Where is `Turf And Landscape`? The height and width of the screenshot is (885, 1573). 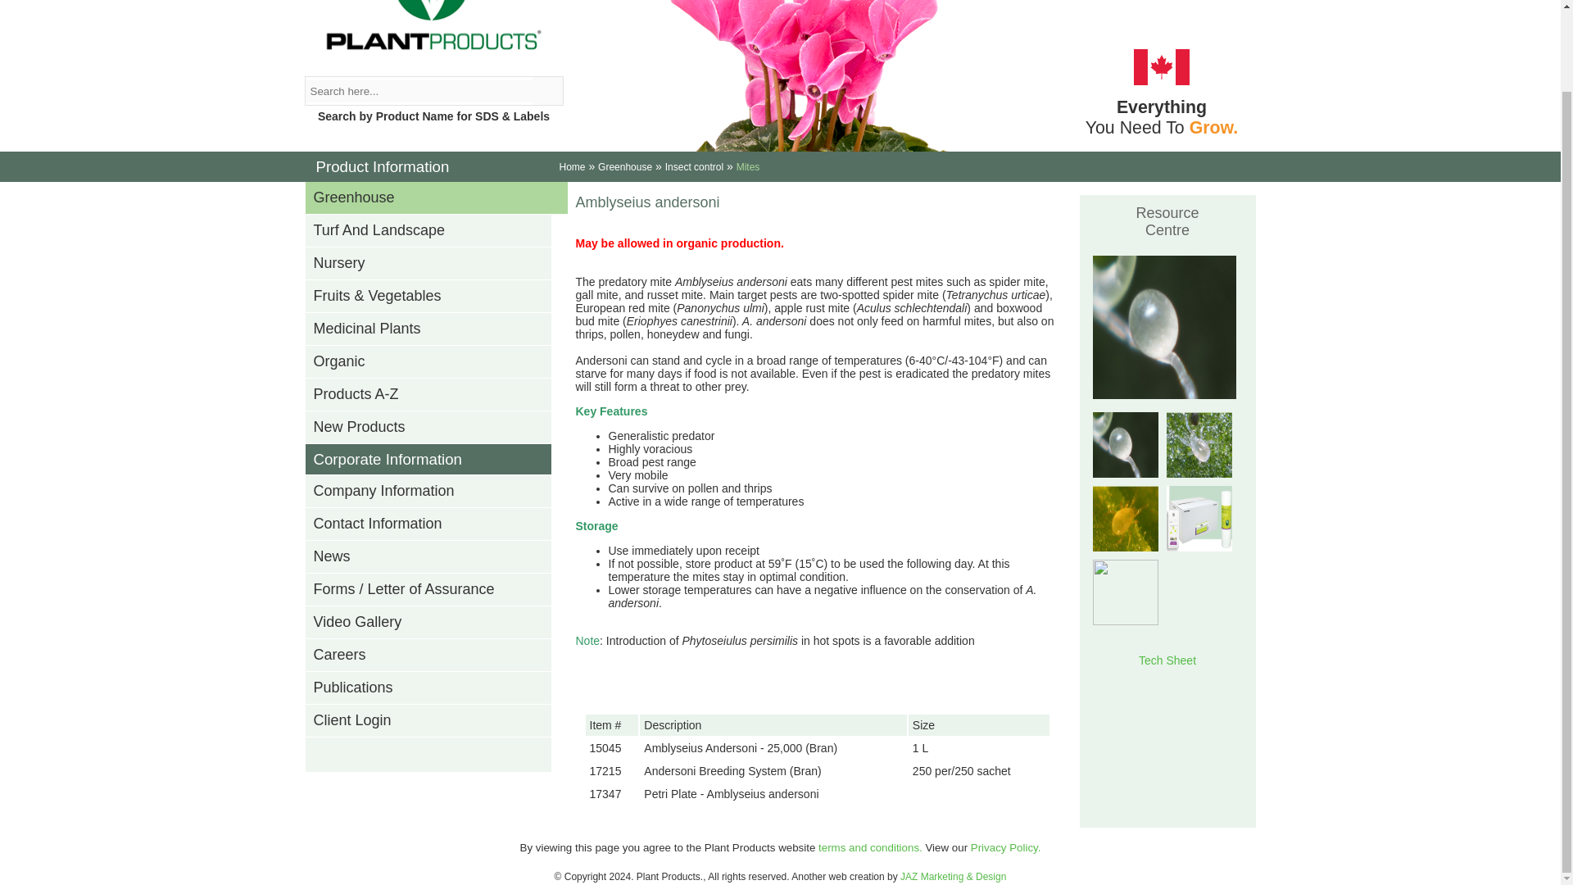 Turf And Landscape is located at coordinates (436, 231).